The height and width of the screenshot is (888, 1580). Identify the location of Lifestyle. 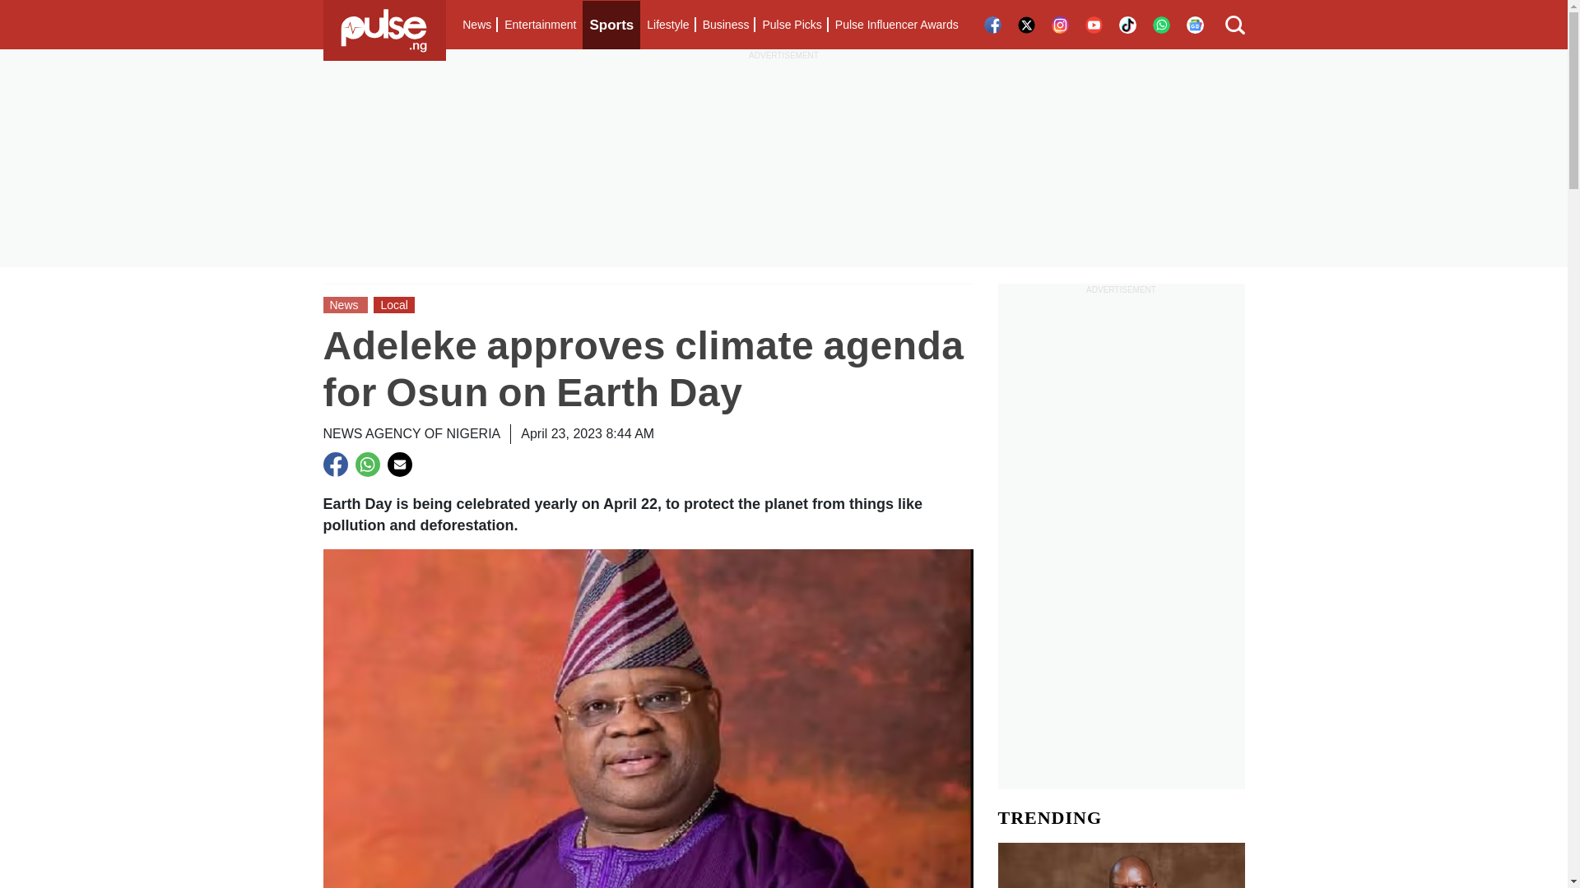
(667, 25).